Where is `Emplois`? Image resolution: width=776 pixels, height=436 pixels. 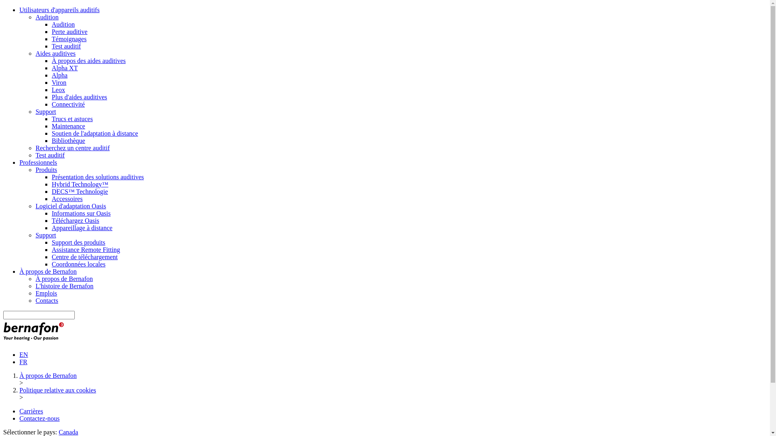 Emplois is located at coordinates (46, 293).